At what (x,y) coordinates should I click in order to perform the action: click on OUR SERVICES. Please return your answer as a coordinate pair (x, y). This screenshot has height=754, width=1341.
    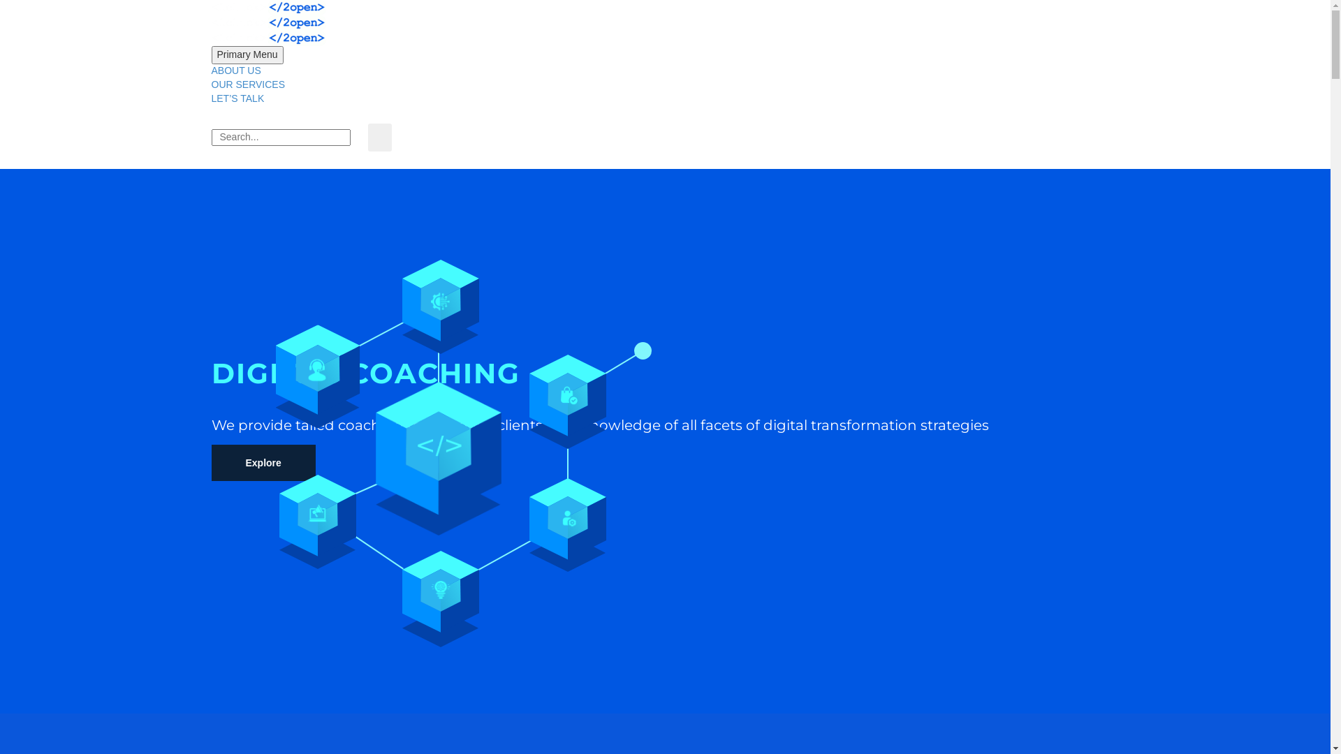
    Looking at the image, I should click on (248, 84).